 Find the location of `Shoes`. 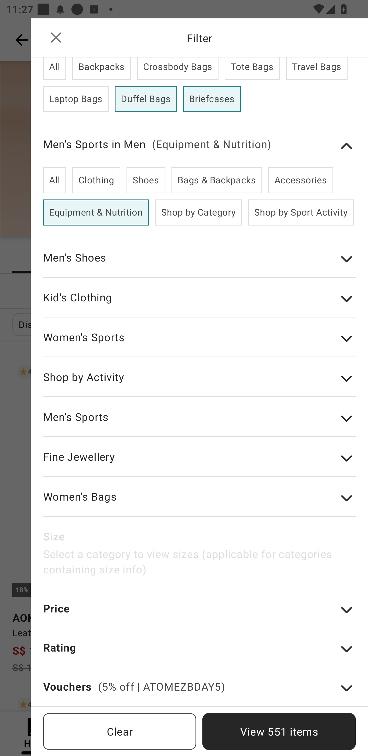

Shoes is located at coordinates (146, 180).